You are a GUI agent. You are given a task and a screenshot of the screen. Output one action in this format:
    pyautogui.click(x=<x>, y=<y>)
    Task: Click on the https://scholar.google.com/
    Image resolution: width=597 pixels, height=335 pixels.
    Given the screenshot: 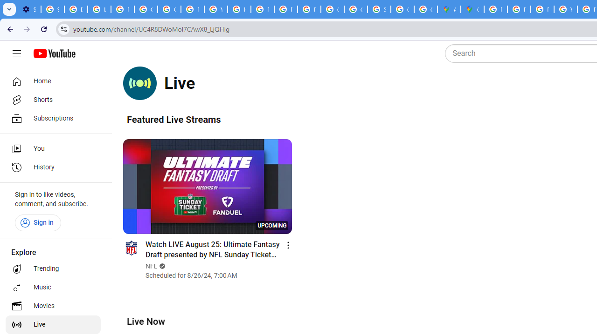 What is the action you would take?
    pyautogui.click(x=239, y=9)
    